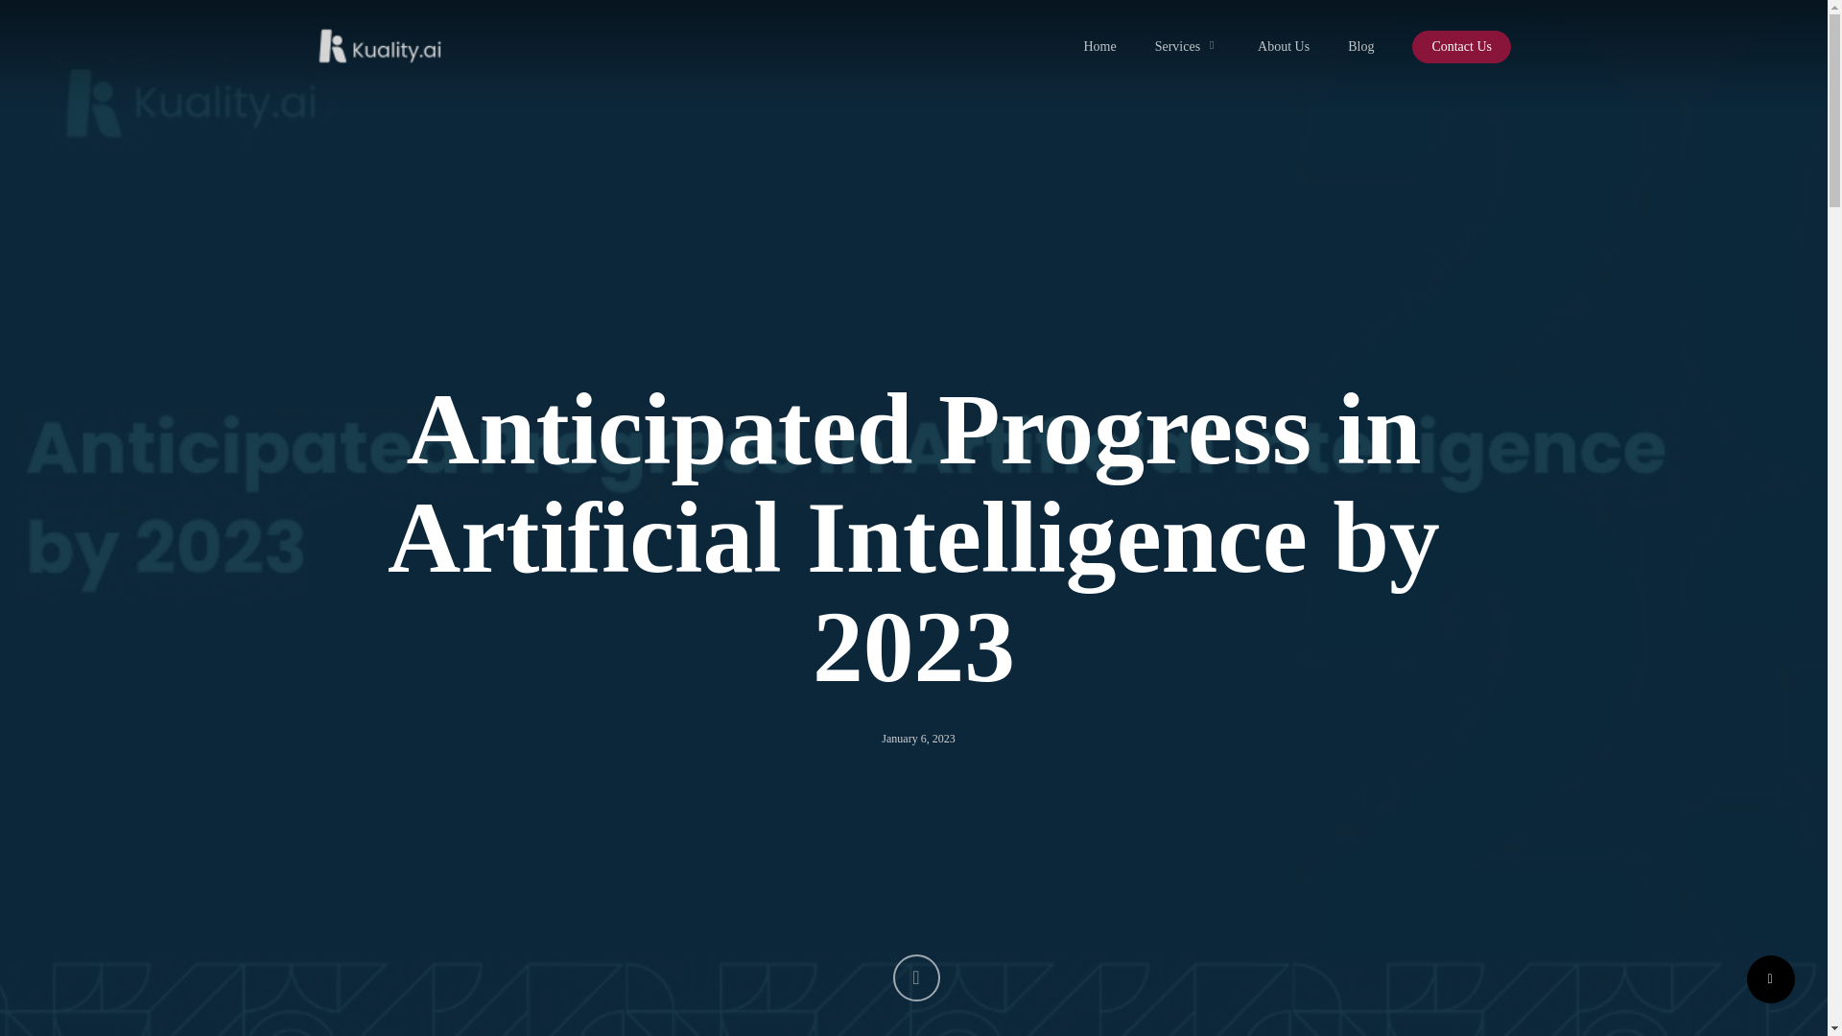 This screenshot has height=1036, width=1842. I want to click on x-twitter, so click(793, 978).